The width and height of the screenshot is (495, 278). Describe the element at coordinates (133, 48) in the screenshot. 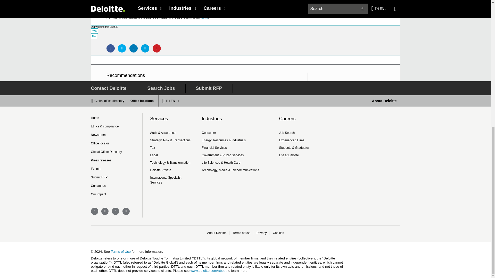

I see `Share via LinkedIn` at that location.